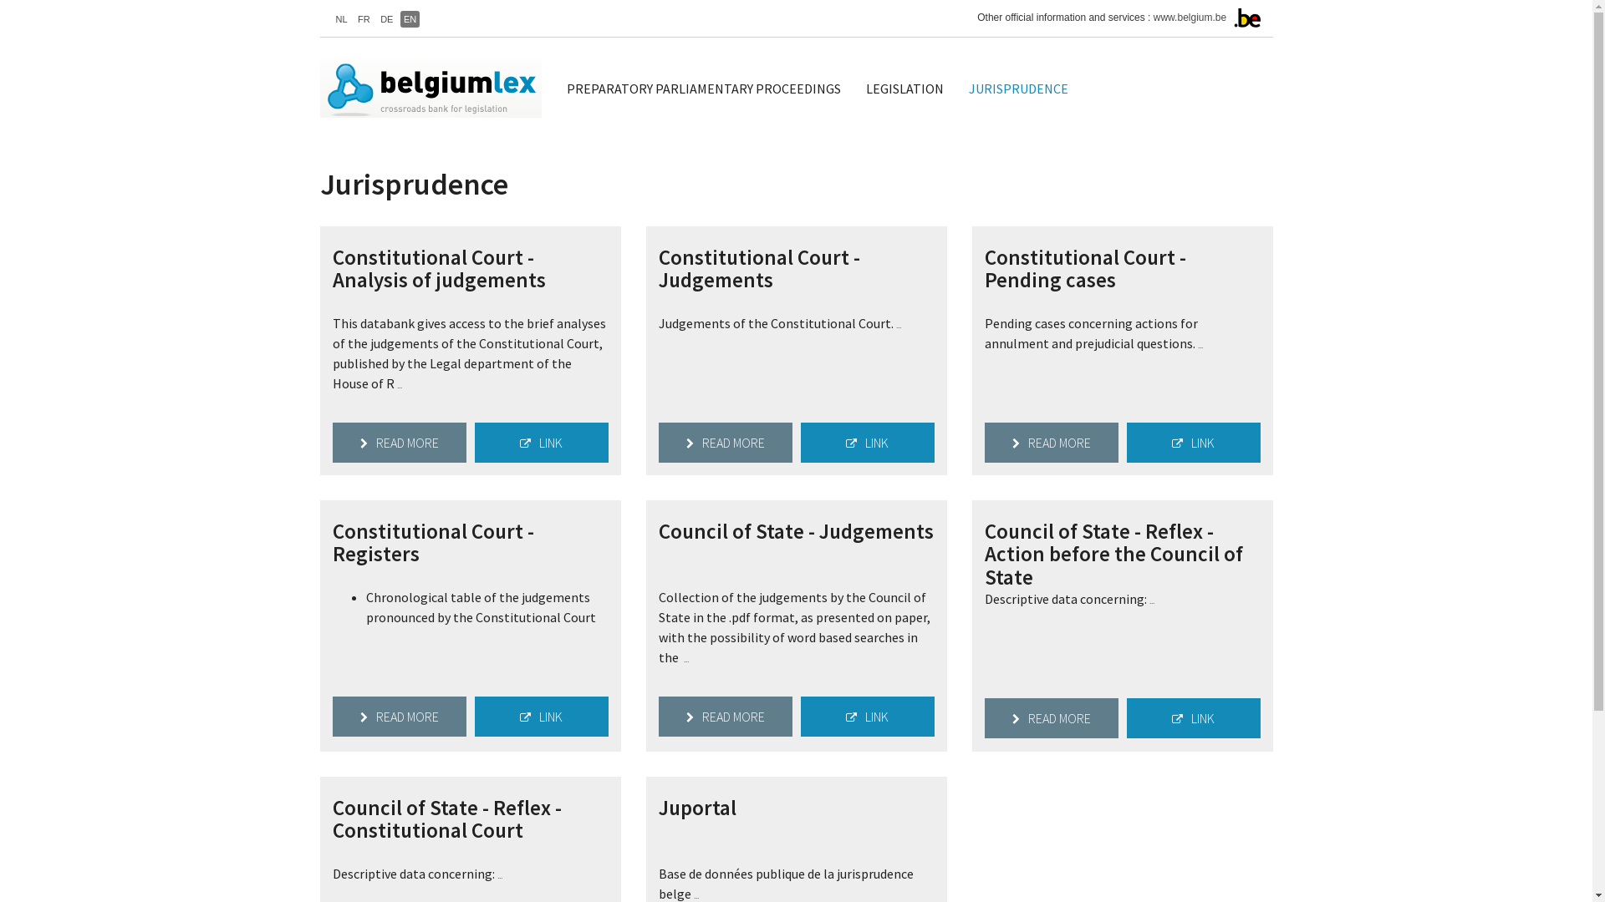 Image resolution: width=1605 pixels, height=902 pixels. Describe the element at coordinates (1190, 18) in the screenshot. I see `www.belgium.be` at that location.